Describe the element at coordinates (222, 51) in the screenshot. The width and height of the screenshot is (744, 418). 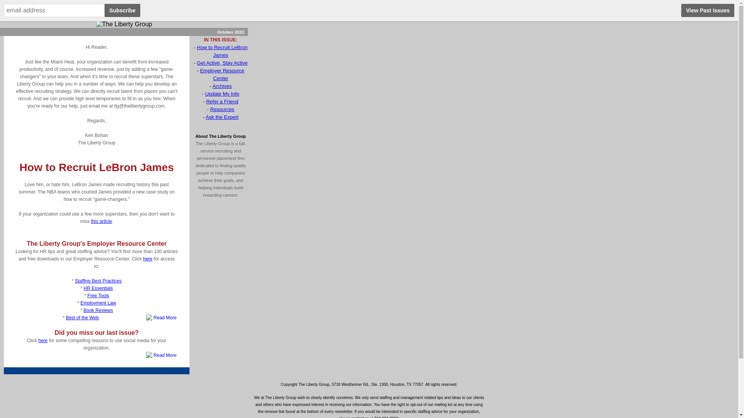
I see `How to Recruit LeBron James` at that location.